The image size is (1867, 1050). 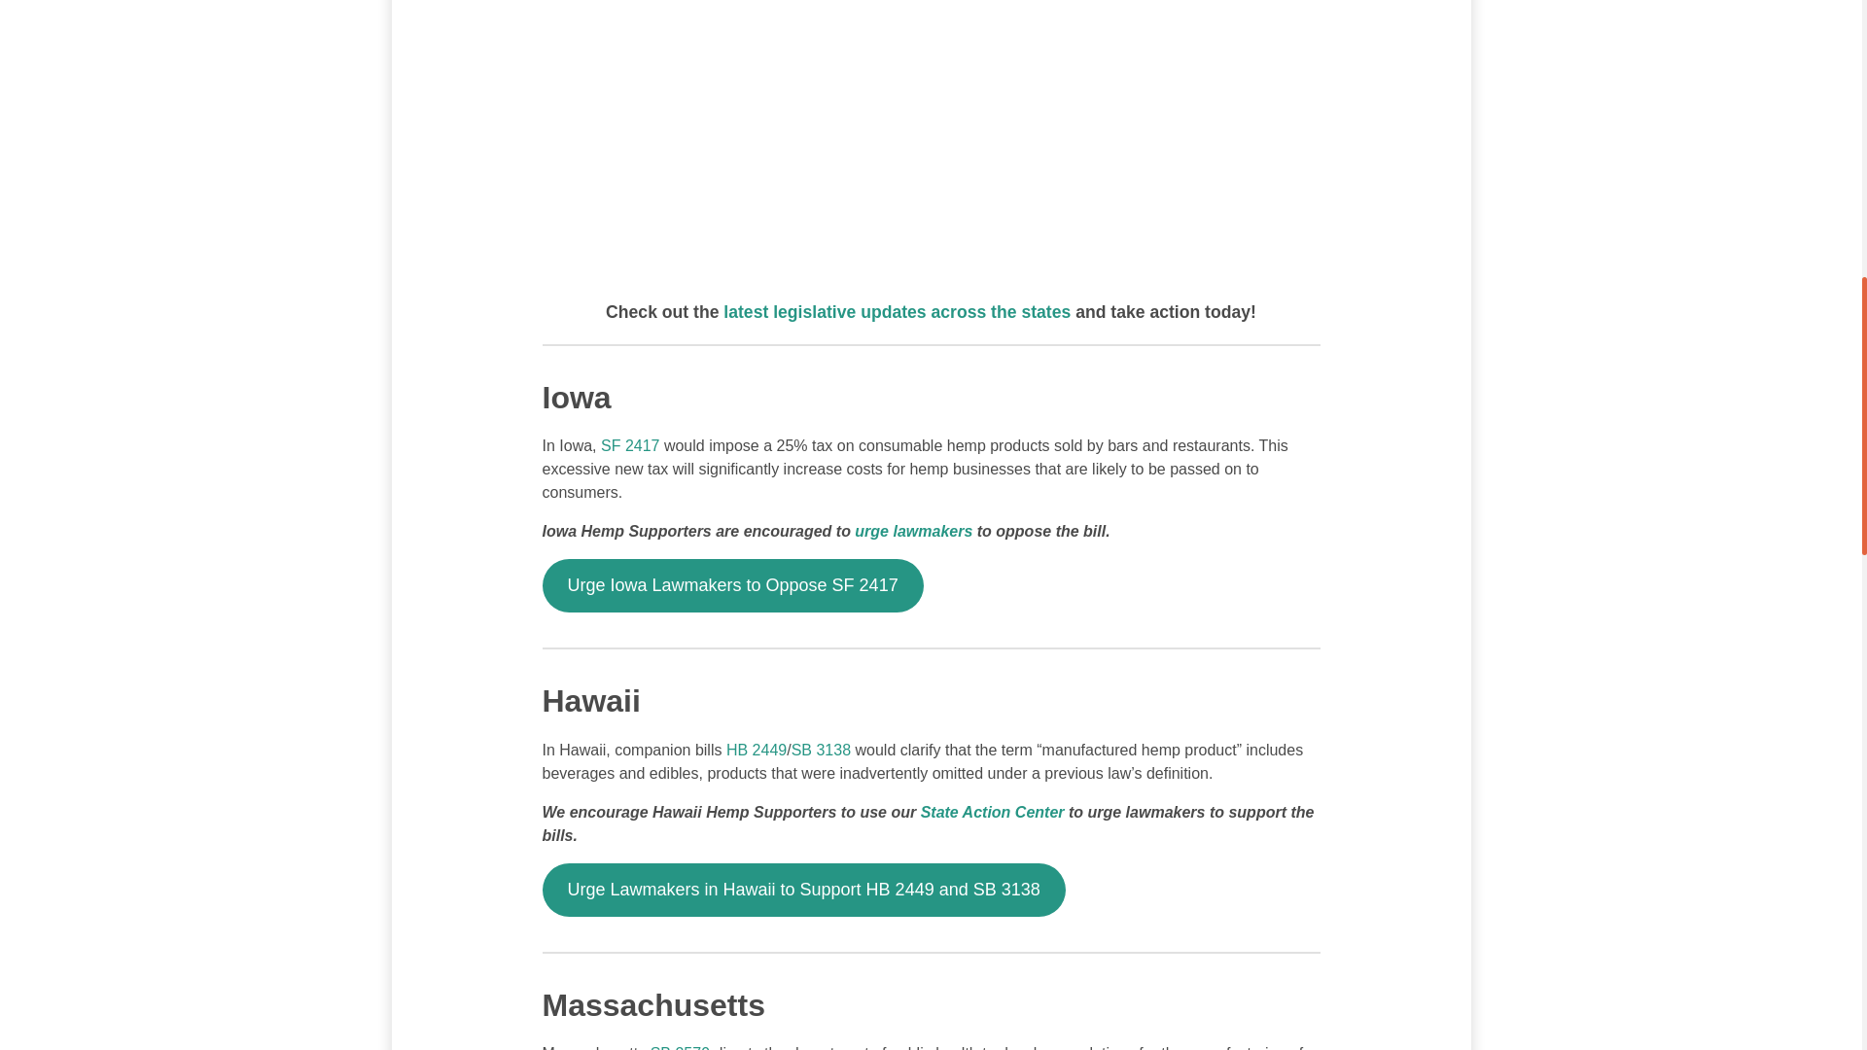 I want to click on HB 2449, so click(x=756, y=749).